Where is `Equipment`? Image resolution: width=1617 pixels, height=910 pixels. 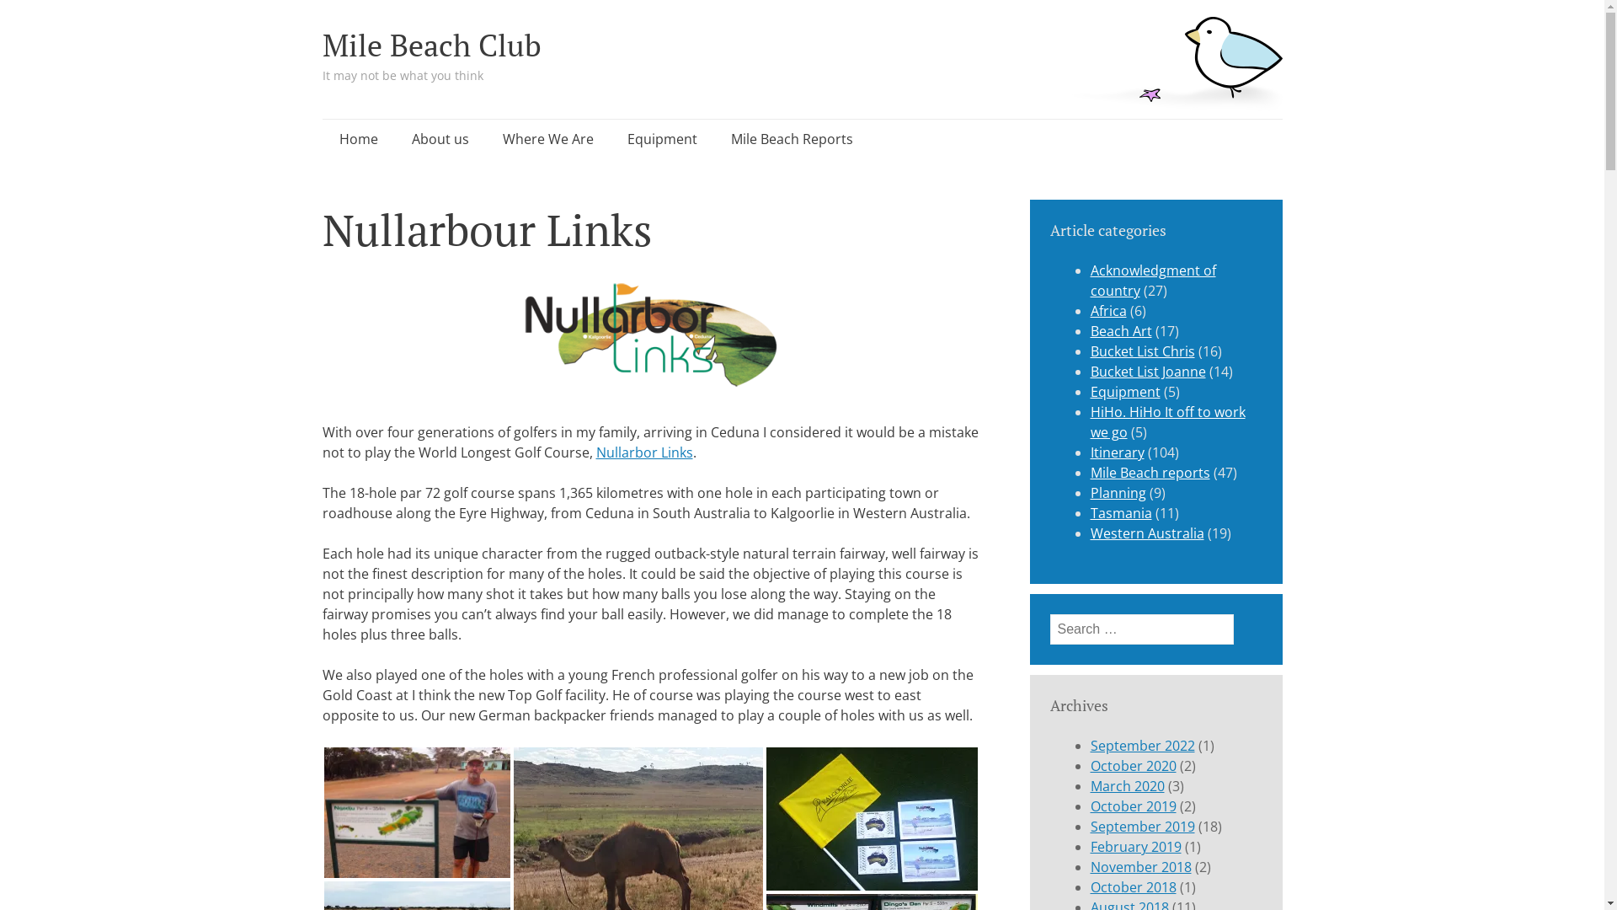
Equipment is located at coordinates (1125, 392).